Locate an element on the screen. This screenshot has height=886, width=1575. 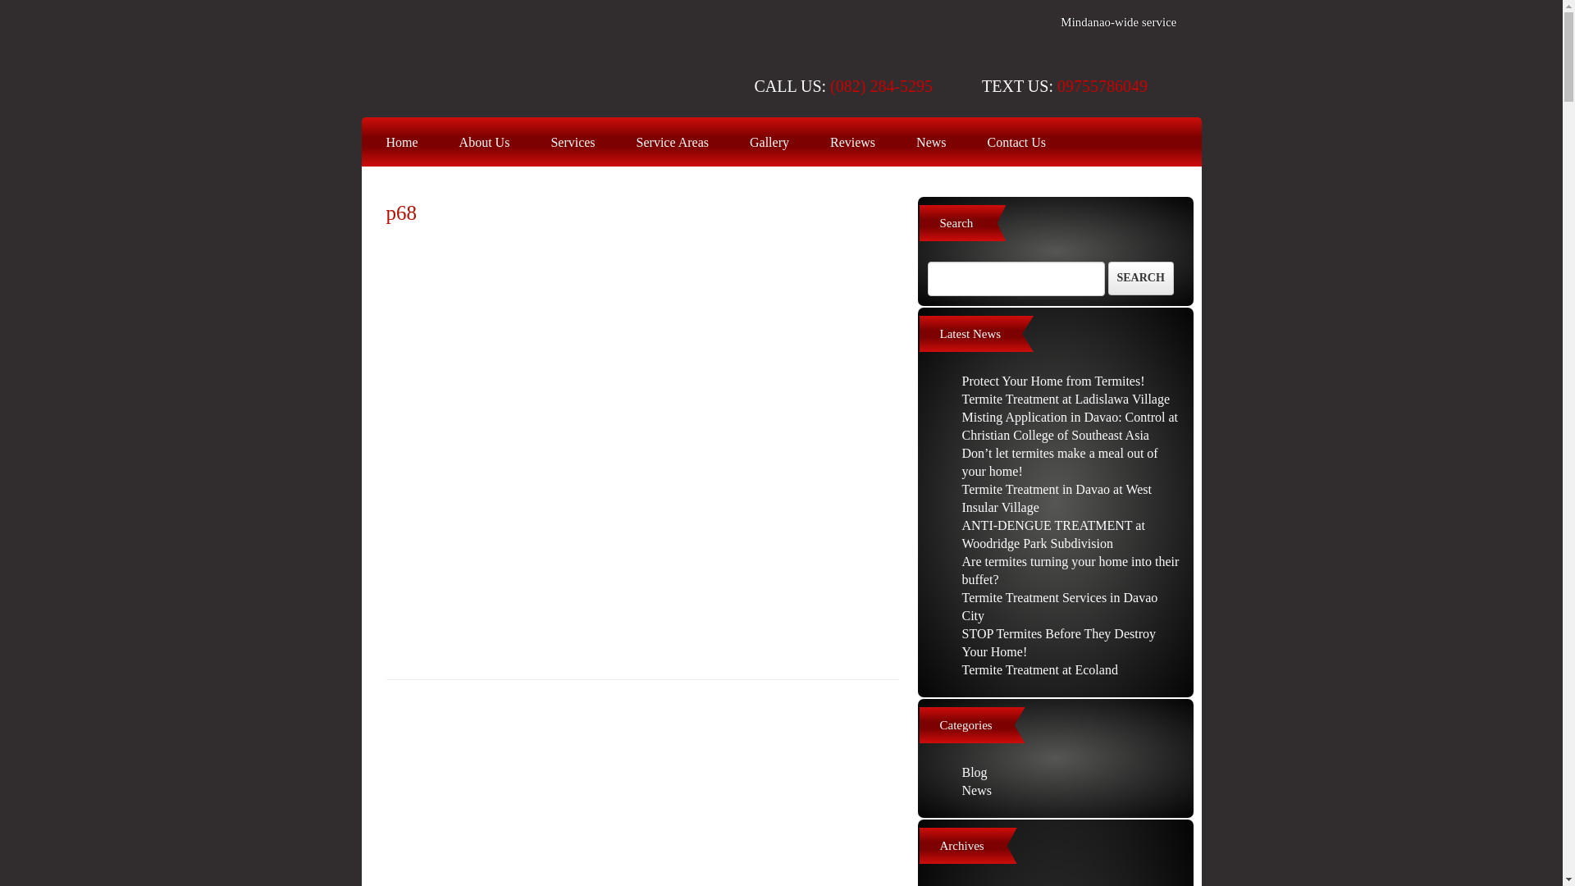
Home is located at coordinates (401, 143).